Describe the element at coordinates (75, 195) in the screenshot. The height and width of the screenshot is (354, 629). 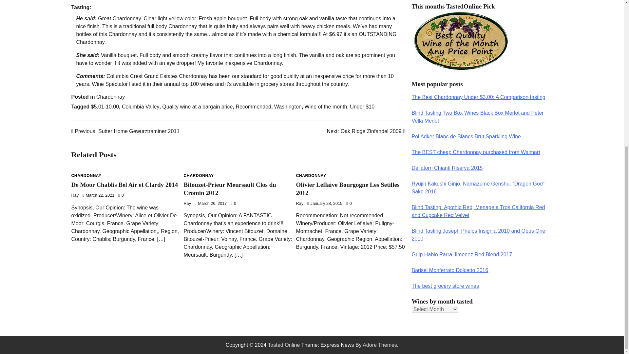
I see `Chardonnay` at that location.